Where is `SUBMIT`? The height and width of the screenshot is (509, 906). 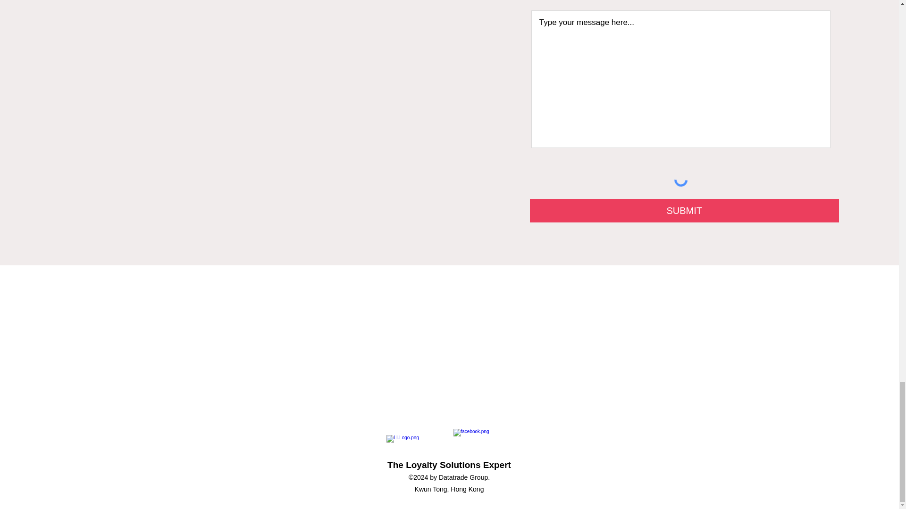
SUBMIT is located at coordinates (684, 210).